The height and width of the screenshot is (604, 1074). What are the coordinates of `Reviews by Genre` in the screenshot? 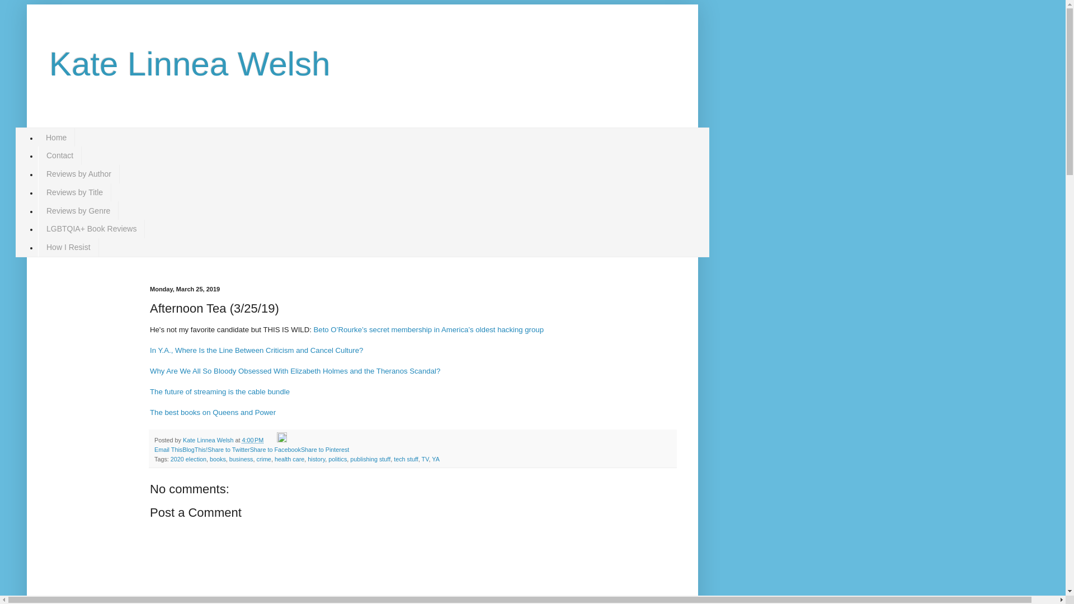 It's located at (78, 210).